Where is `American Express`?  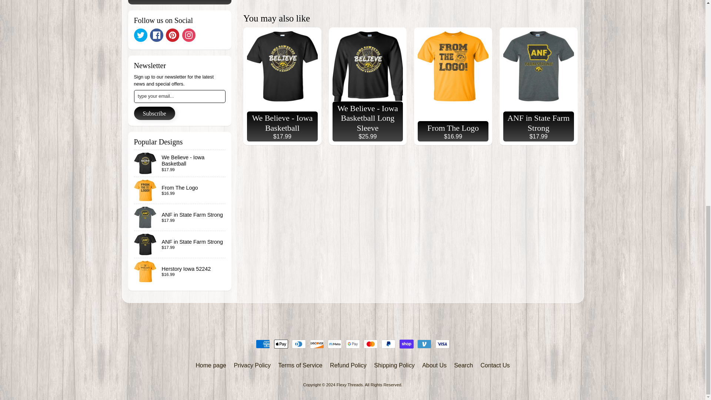
American Express is located at coordinates (263, 344).